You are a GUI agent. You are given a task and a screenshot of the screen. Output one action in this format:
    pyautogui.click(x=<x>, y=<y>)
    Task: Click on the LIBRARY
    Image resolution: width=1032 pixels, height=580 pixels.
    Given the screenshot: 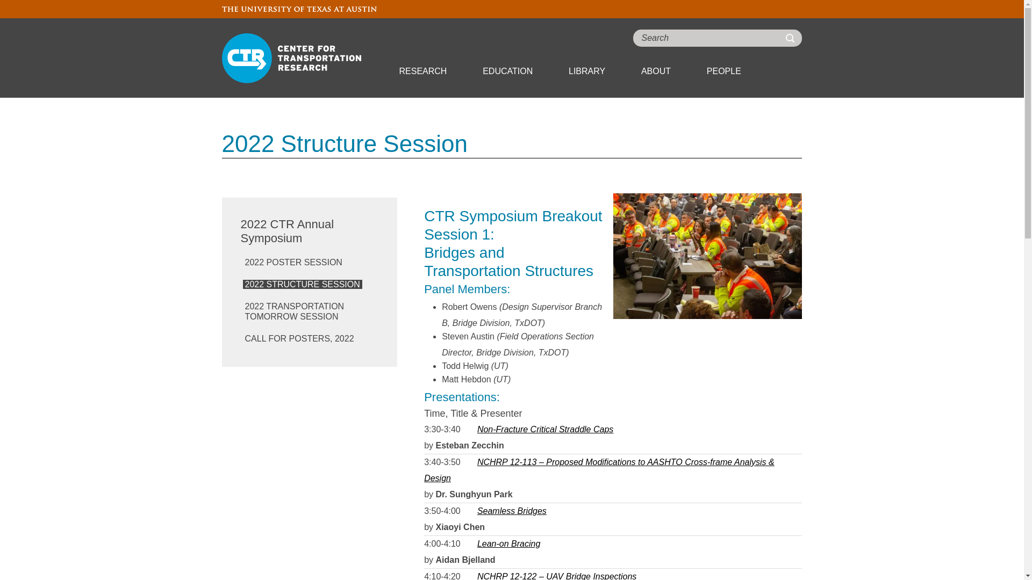 What is the action you would take?
    pyautogui.click(x=586, y=71)
    